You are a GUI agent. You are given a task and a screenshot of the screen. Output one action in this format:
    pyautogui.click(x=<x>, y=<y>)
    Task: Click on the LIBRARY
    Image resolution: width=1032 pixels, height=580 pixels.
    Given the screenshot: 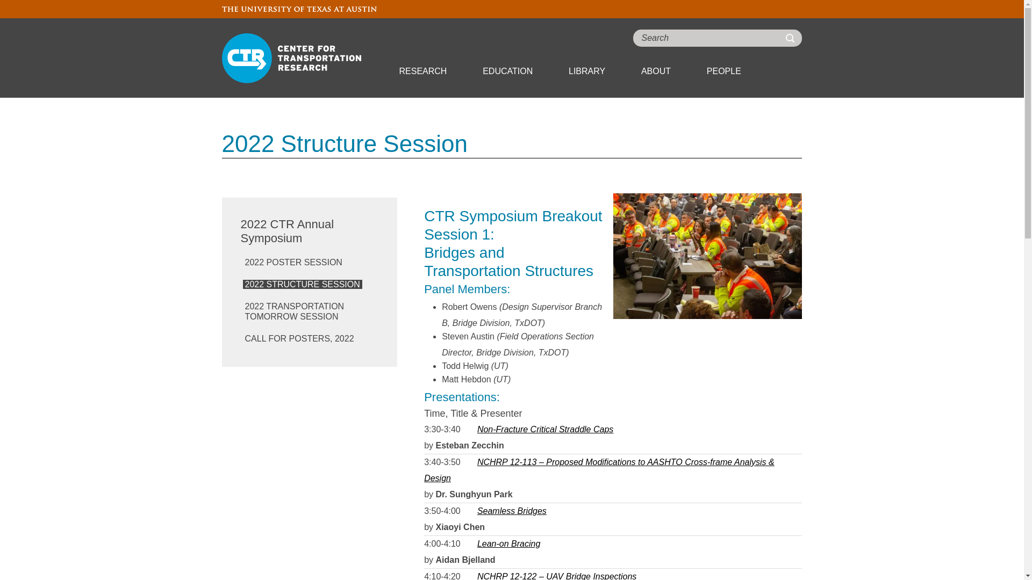 What is the action you would take?
    pyautogui.click(x=586, y=71)
    